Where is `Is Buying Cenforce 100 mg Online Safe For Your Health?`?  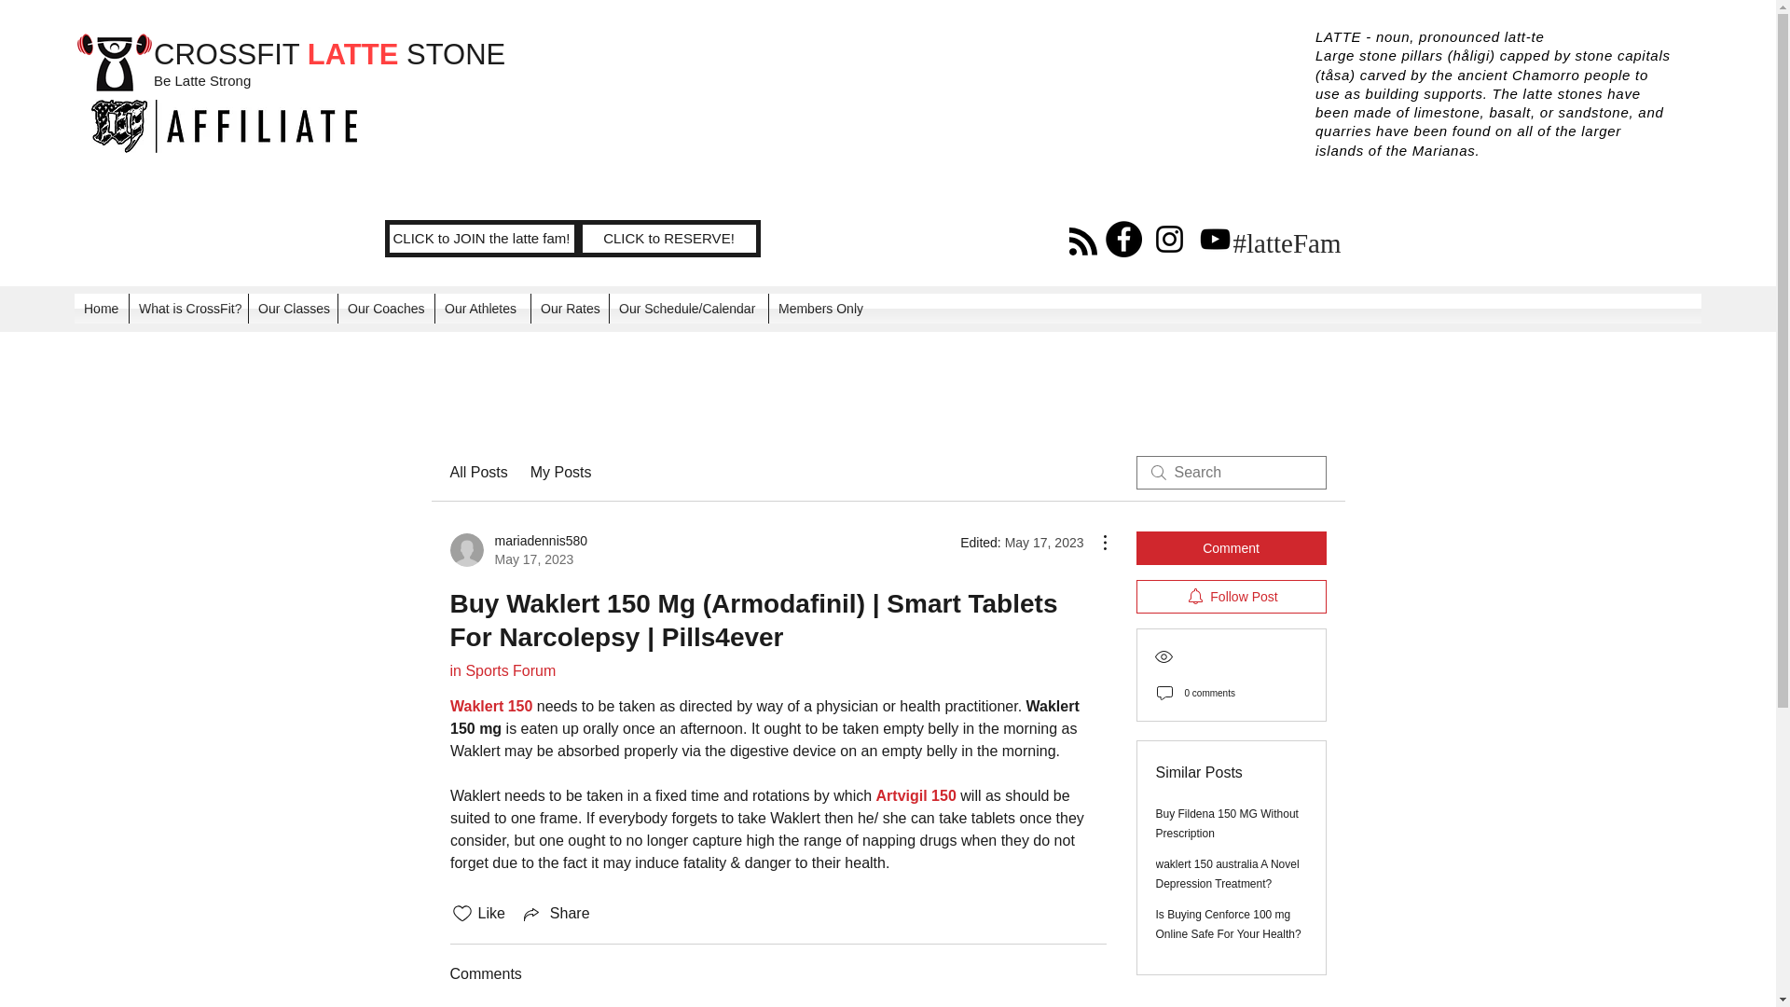 Is Buying Cenforce 100 mg Online Safe For Your Health? is located at coordinates (481, 239).